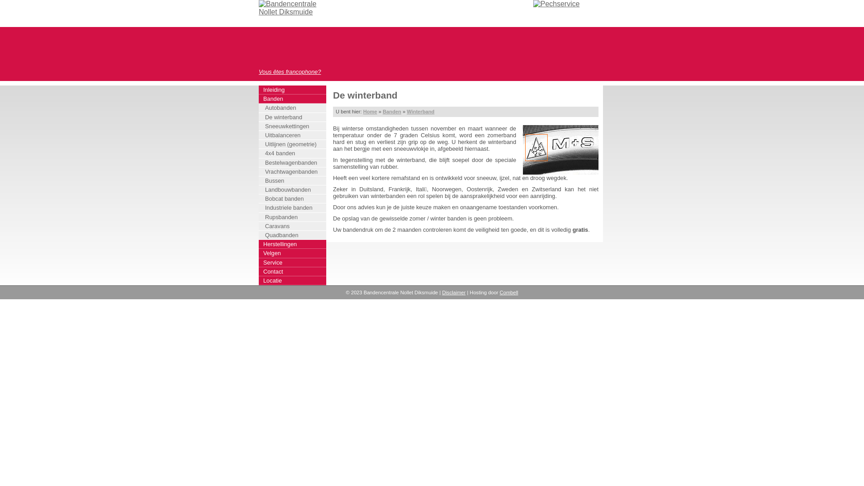  Describe the element at coordinates (294, 135) in the screenshot. I see `Uitbalanceren` at that location.